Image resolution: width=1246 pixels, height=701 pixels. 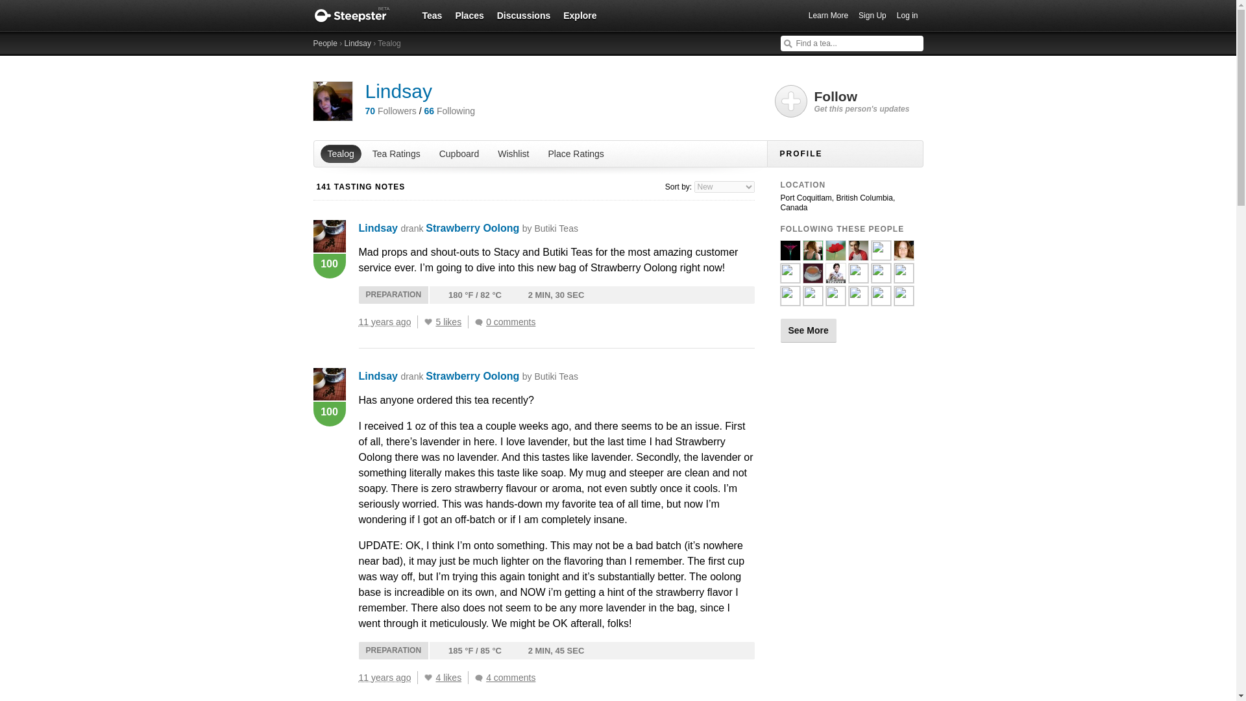 I want to click on Tea Ratings, so click(x=397, y=153).